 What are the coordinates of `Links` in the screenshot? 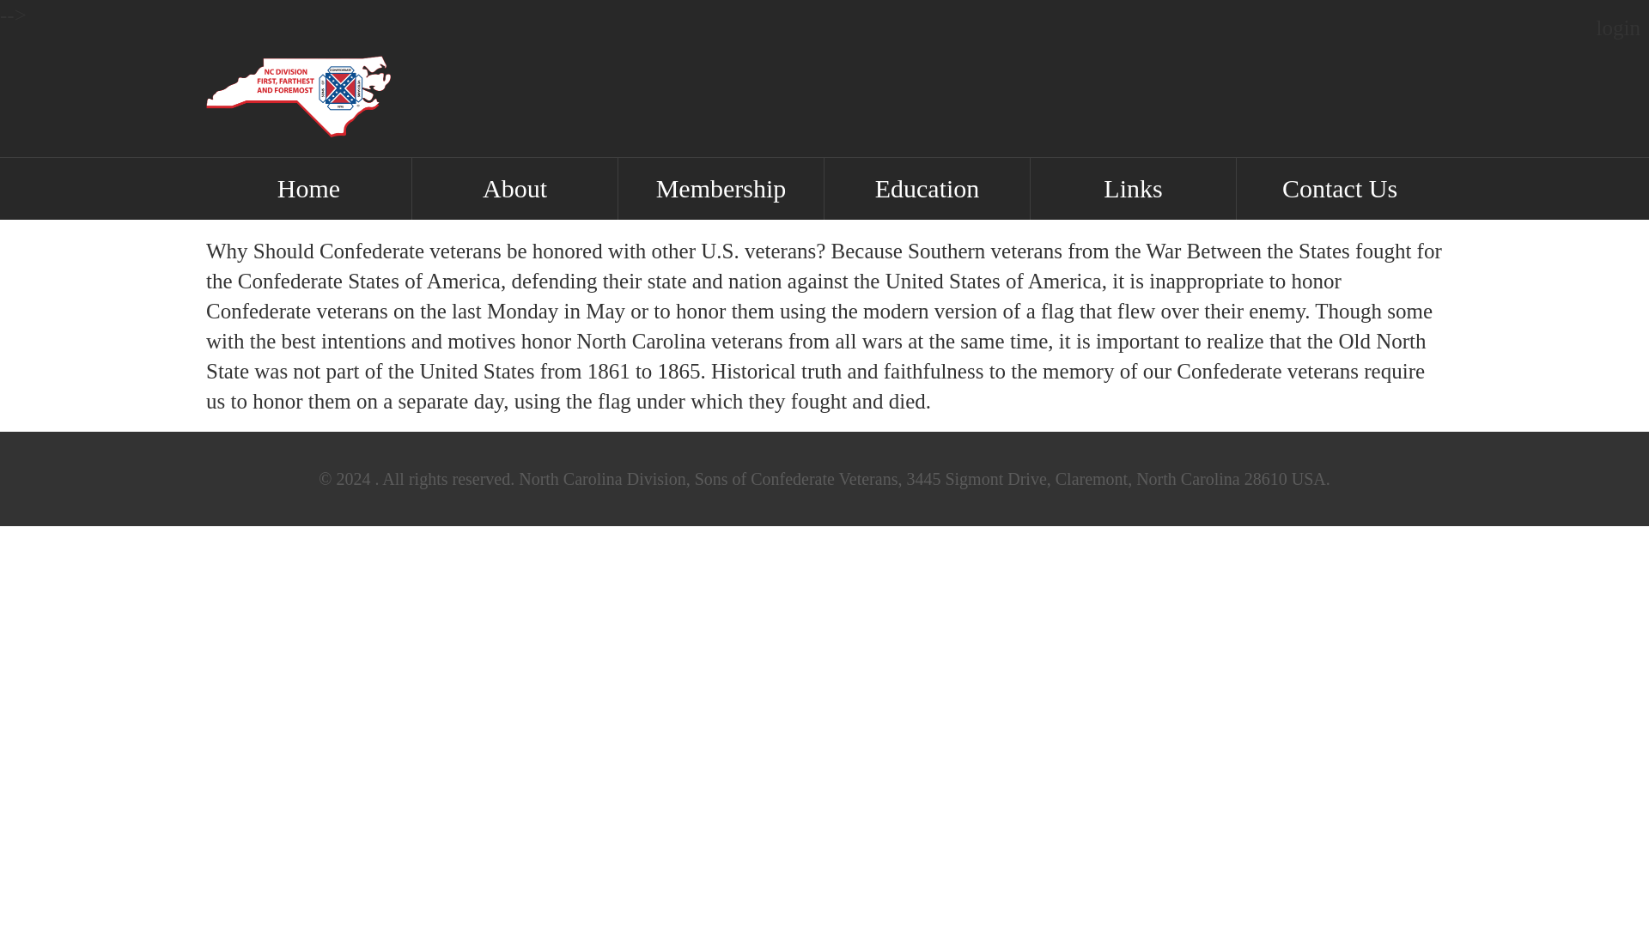 It's located at (1133, 188).